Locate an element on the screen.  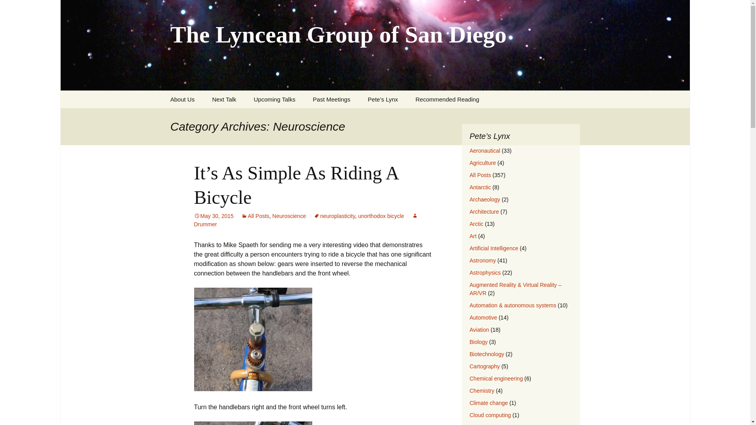
May 30, 2015 is located at coordinates (213, 216).